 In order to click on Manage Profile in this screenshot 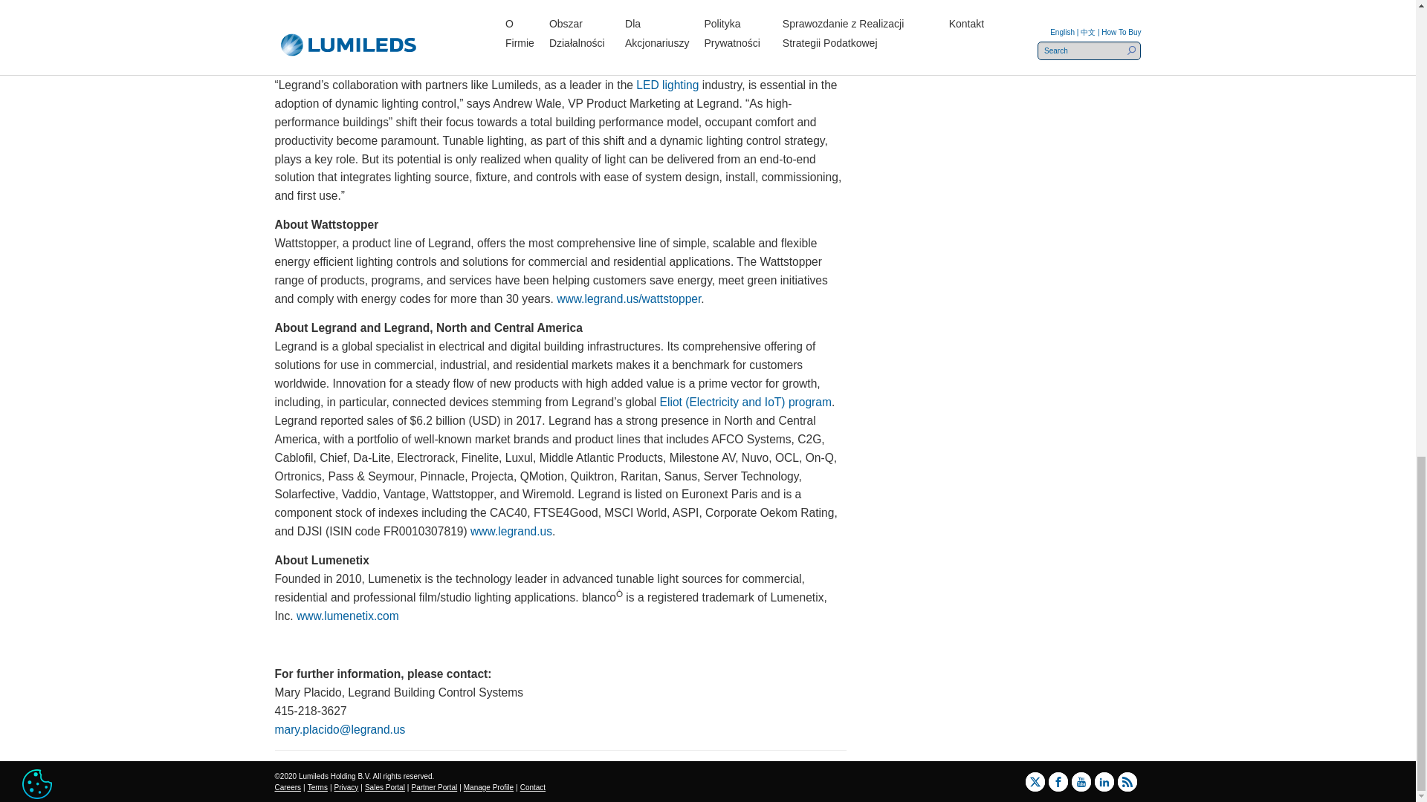, I will do `click(489, 787)`.